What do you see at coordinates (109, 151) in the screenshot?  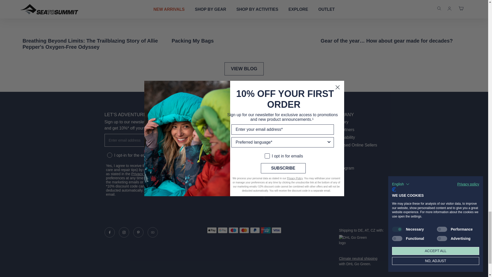 I see `on` at bounding box center [109, 151].